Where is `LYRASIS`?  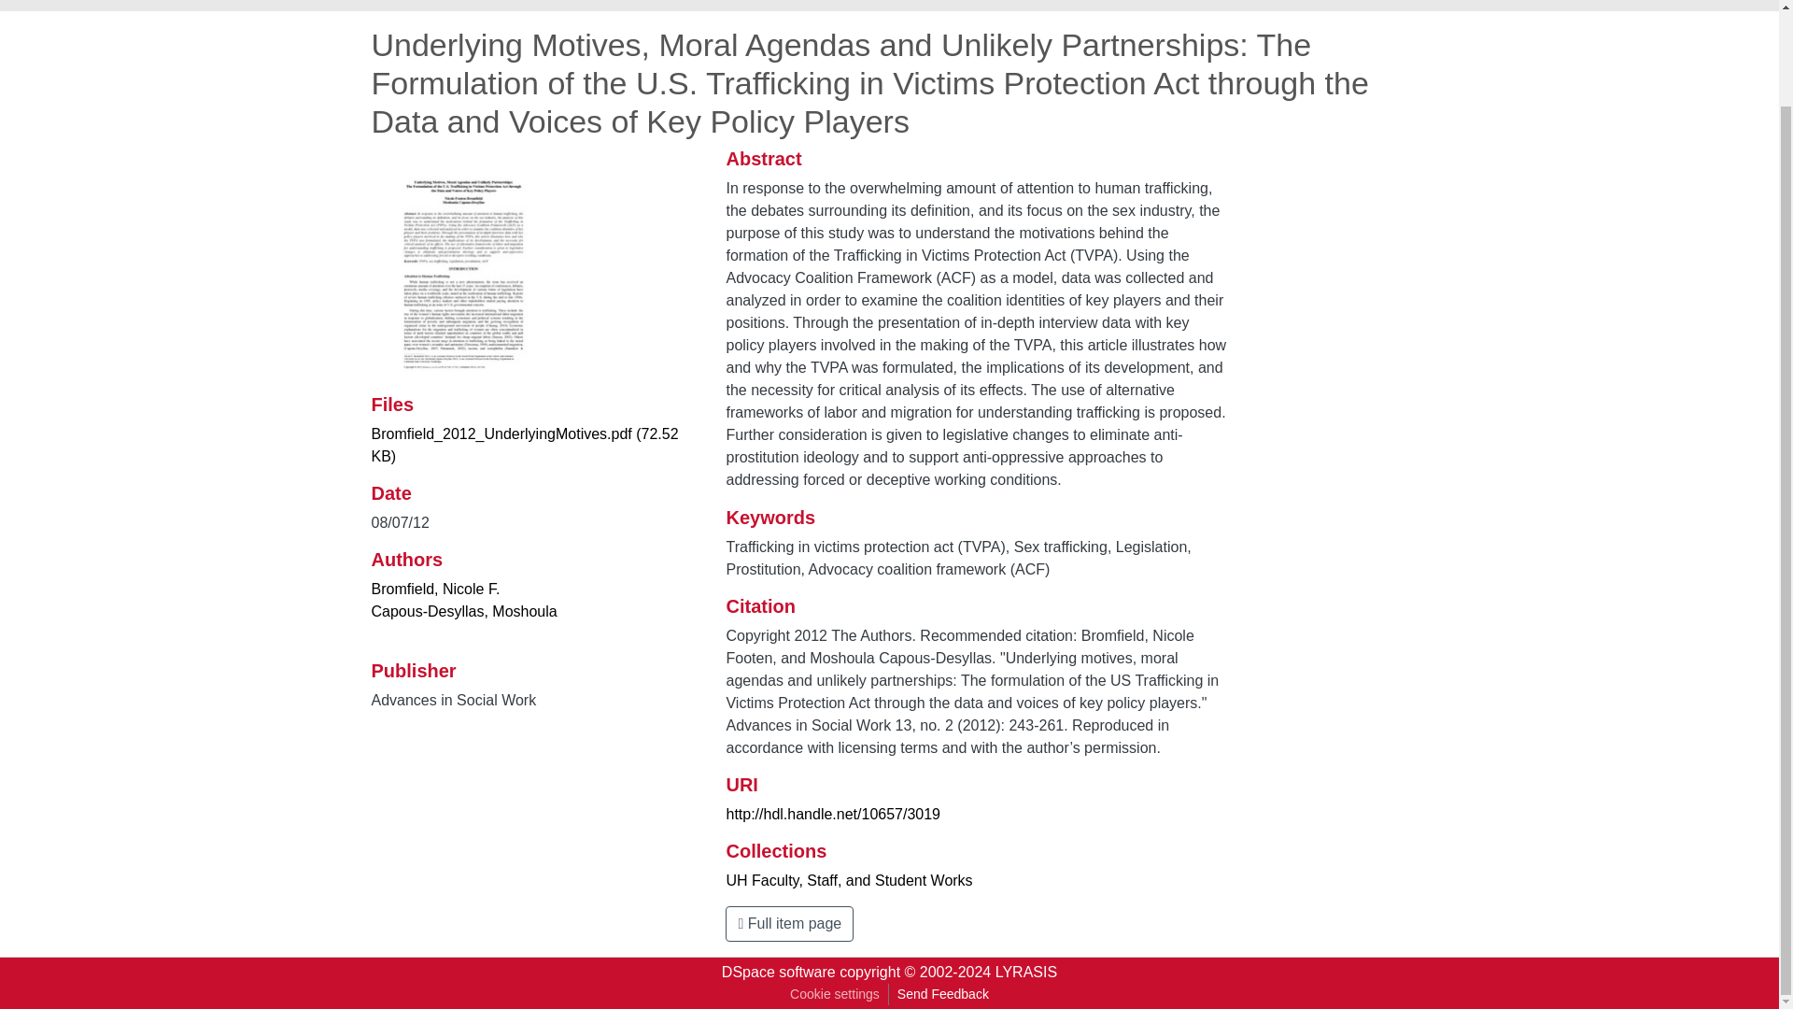
LYRASIS is located at coordinates (1025, 972).